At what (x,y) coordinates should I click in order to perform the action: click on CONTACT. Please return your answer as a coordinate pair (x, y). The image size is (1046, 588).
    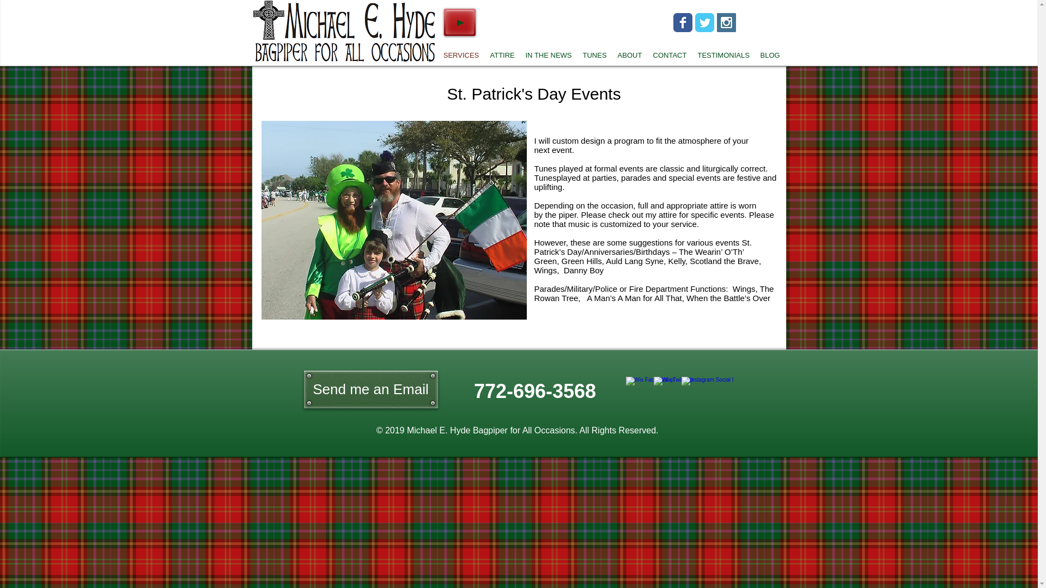
    Looking at the image, I should click on (669, 56).